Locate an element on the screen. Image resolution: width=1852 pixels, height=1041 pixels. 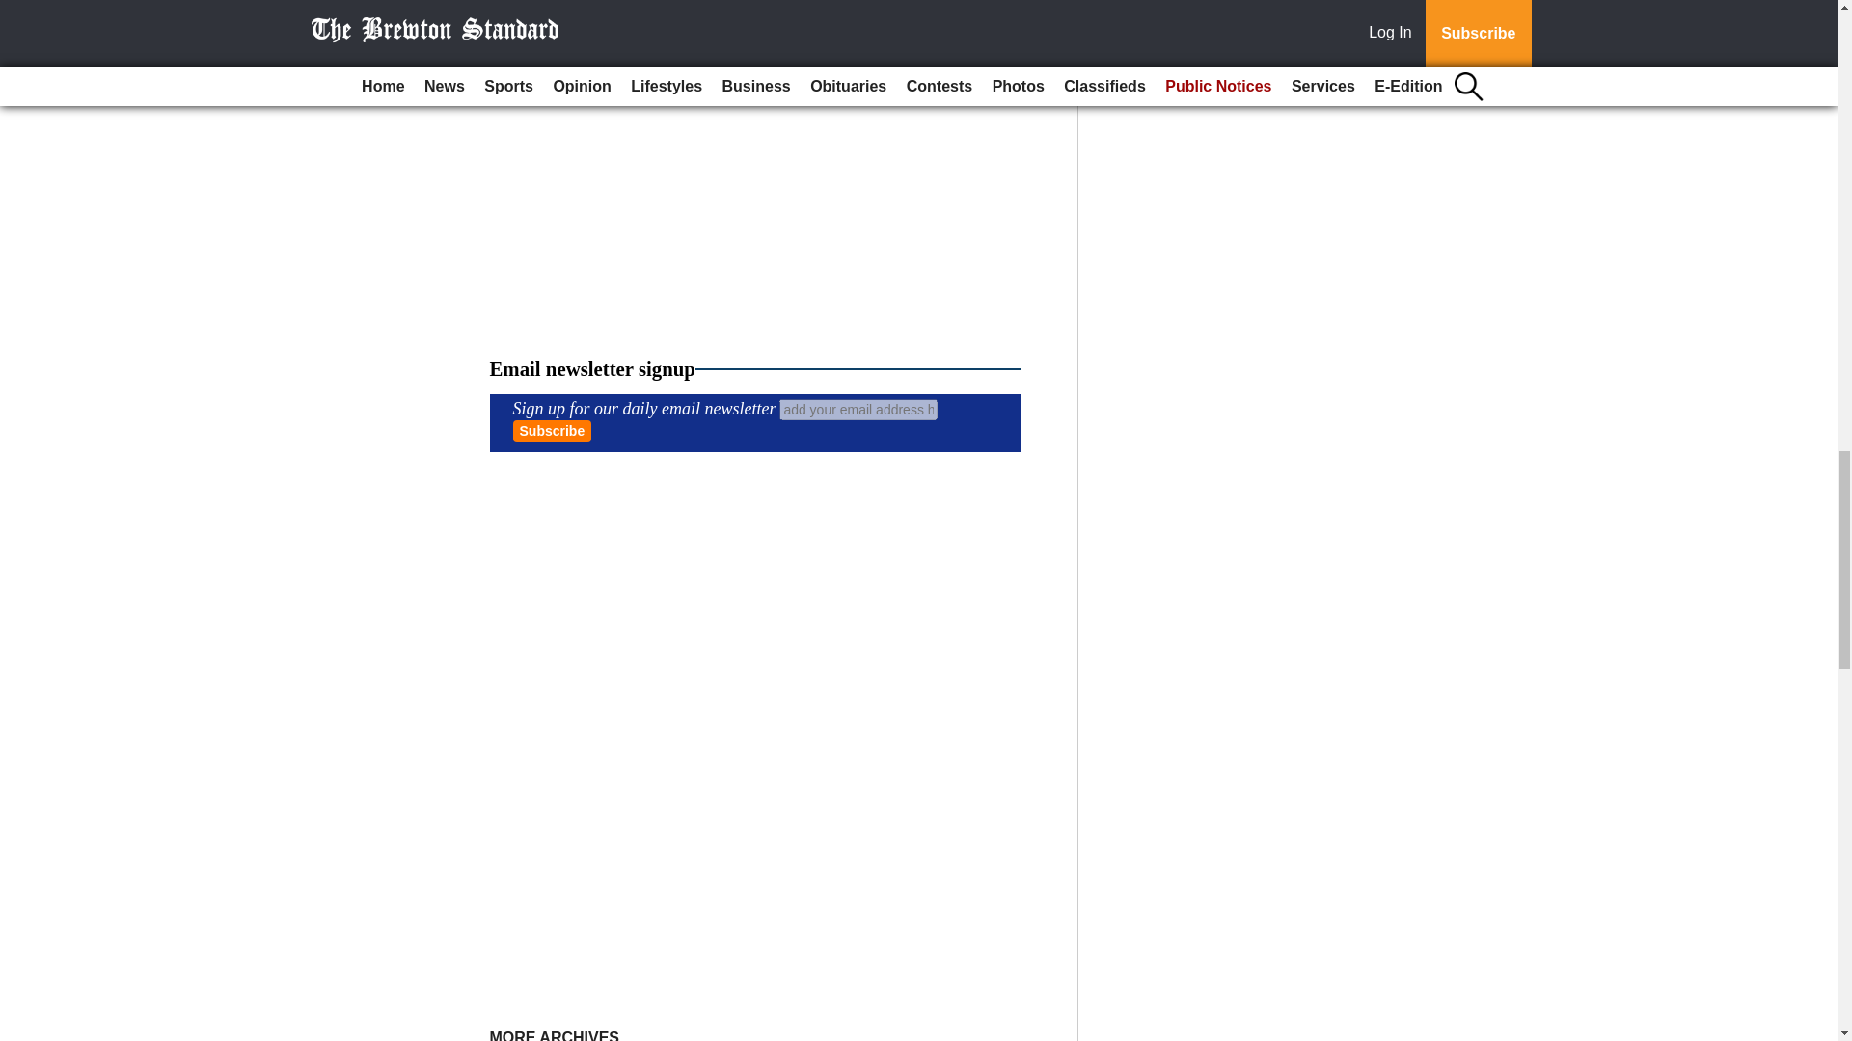
Subscribe is located at coordinates (552, 432).